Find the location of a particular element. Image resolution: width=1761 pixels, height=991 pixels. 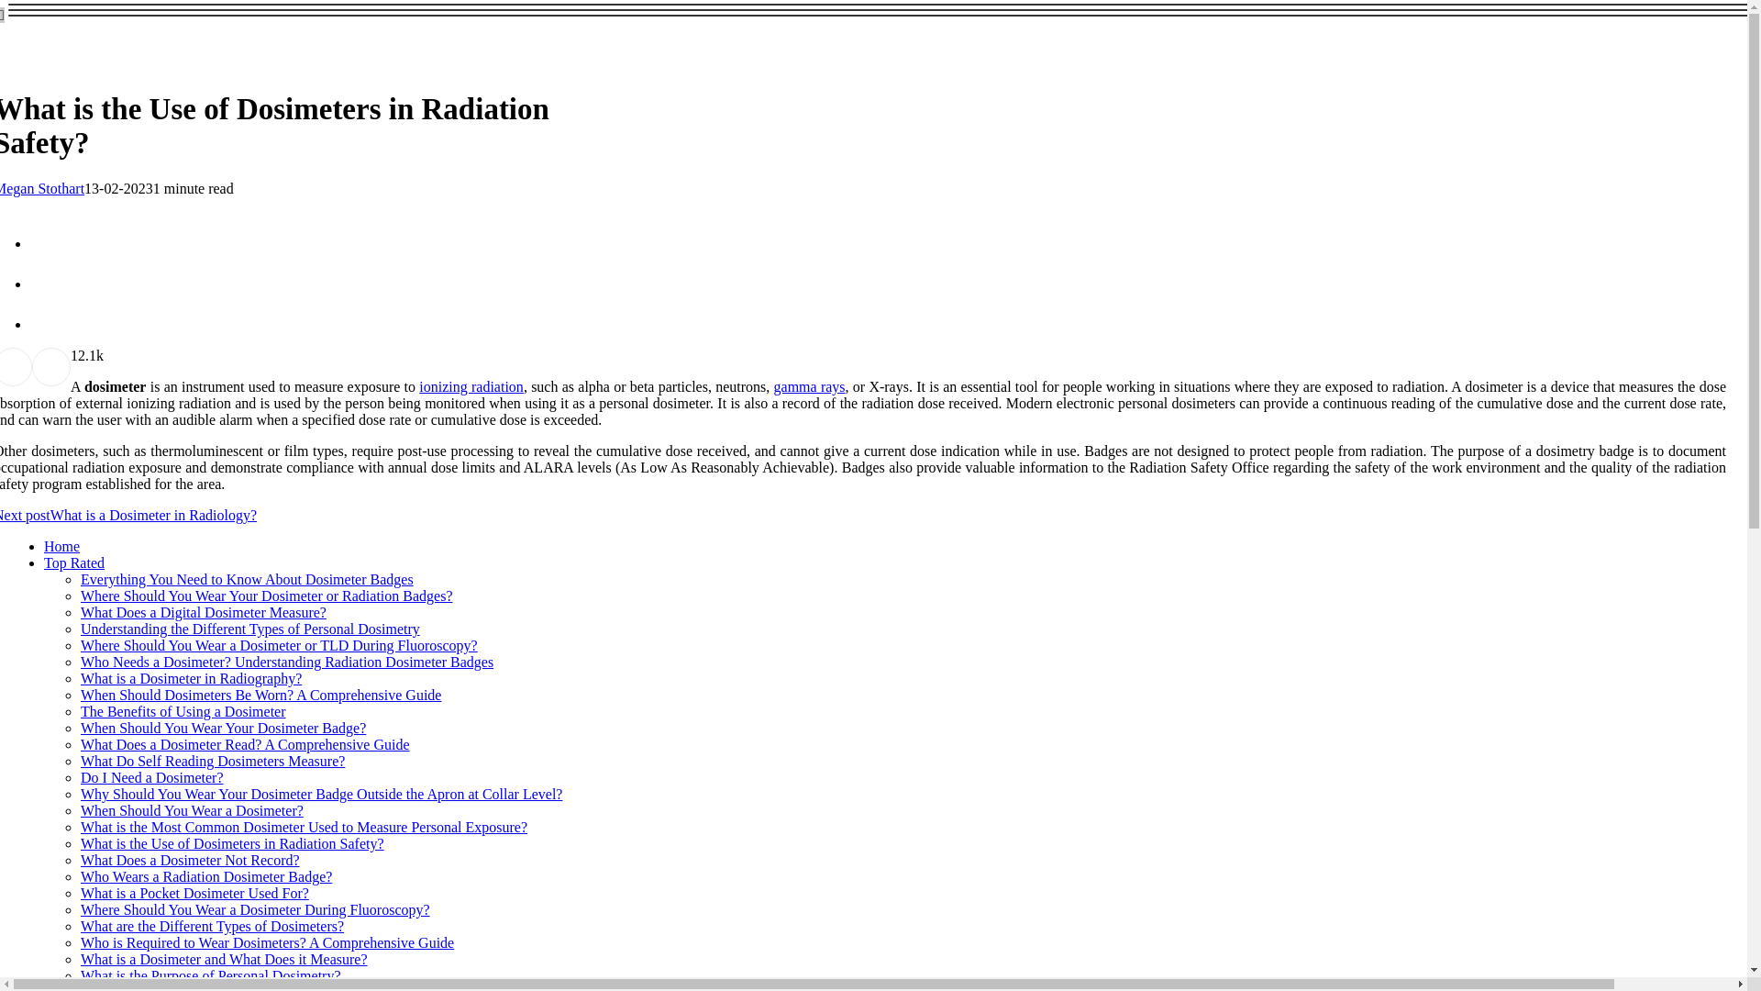

Everything You Need to Know About Dosimeter Badges is located at coordinates (248, 580).